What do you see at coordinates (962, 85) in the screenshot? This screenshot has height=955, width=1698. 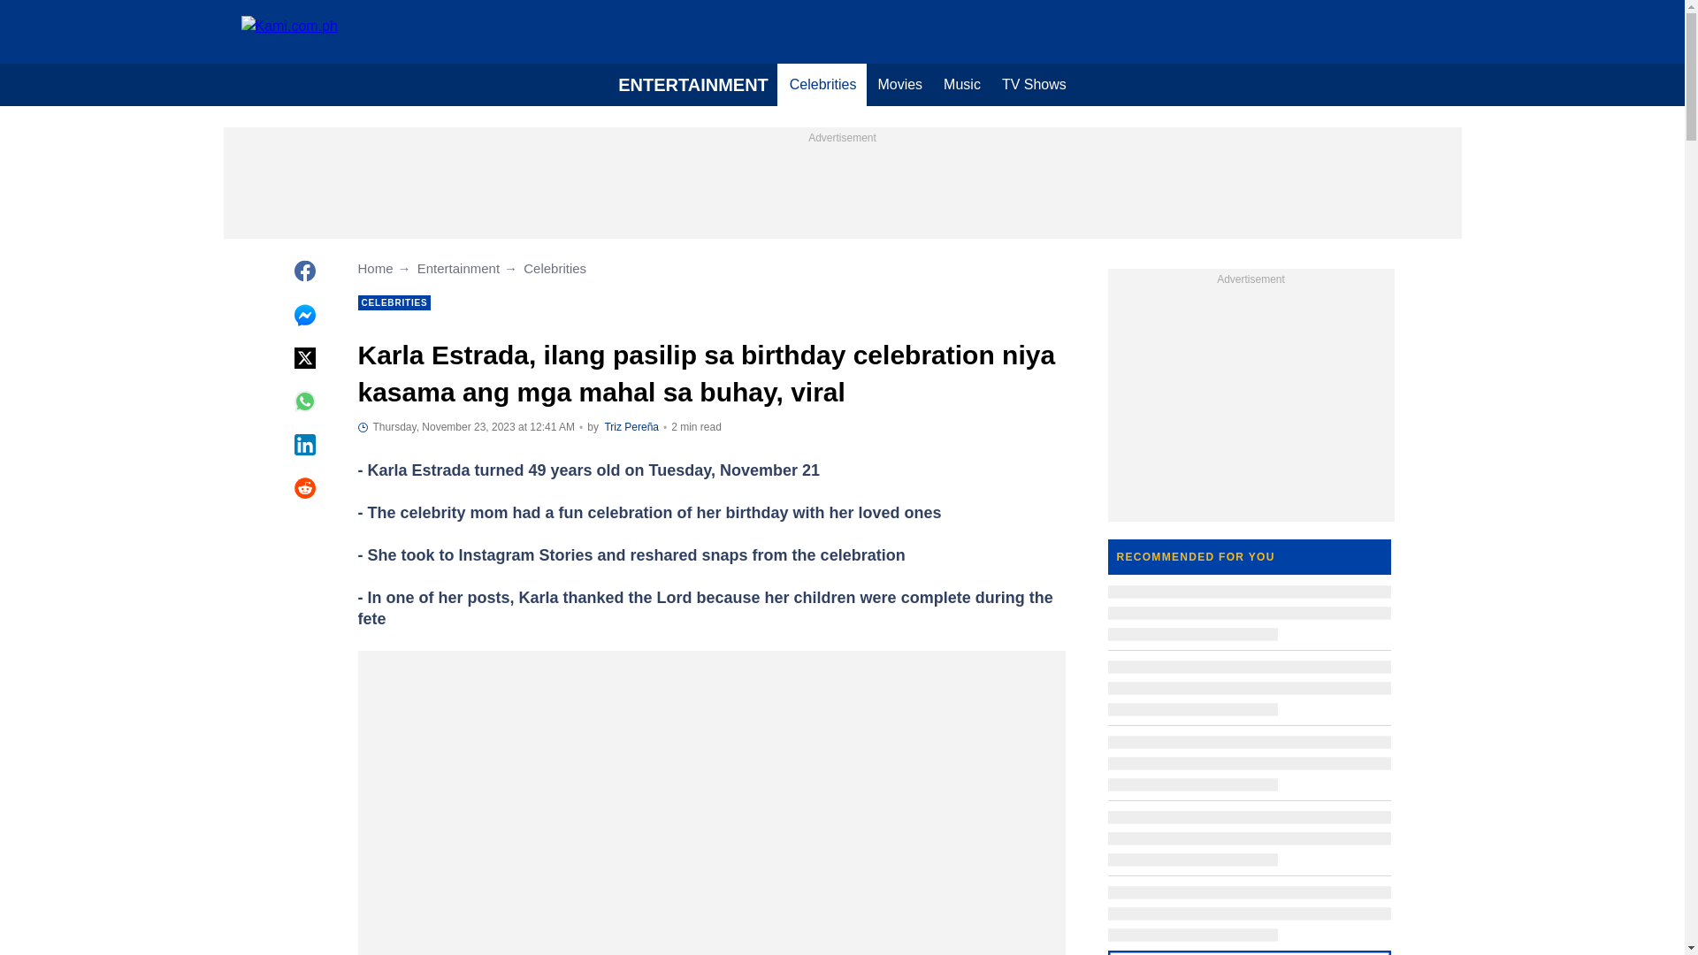 I see `Music` at bounding box center [962, 85].